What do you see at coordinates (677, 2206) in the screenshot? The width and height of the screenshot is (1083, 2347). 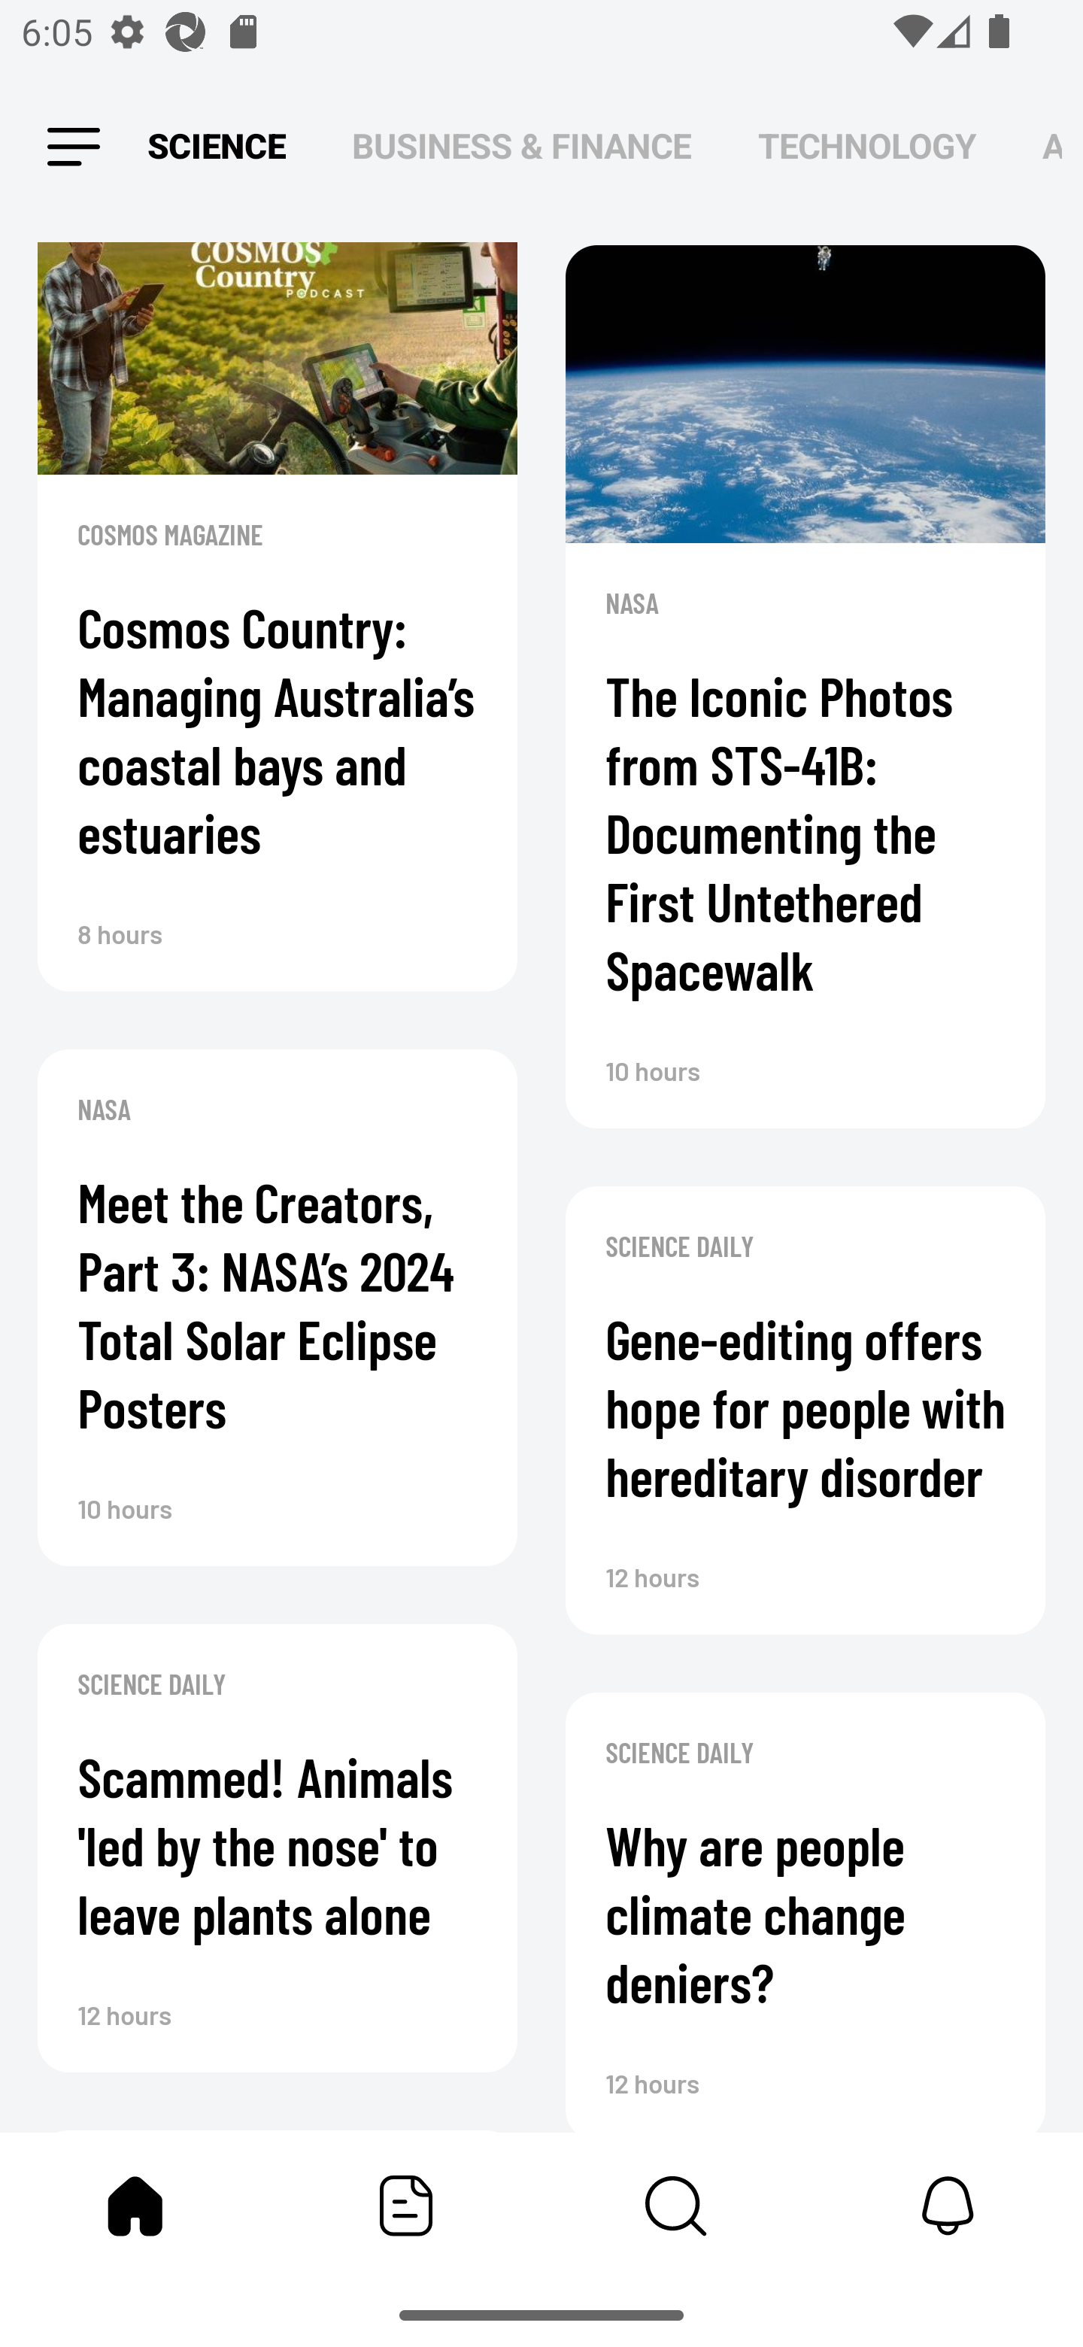 I see `Content Store` at bounding box center [677, 2206].